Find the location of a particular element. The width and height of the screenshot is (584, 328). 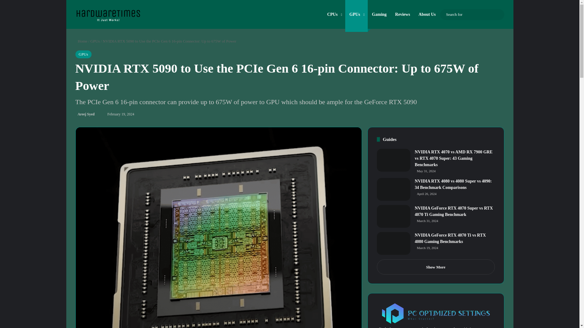

Search for is located at coordinates (471, 14).